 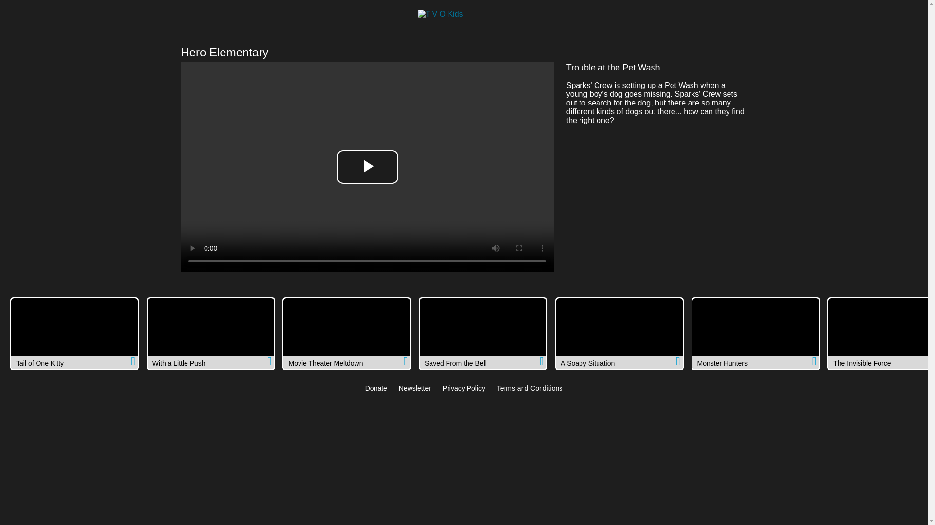 I want to click on A Soapy Situation, so click(x=619, y=334).